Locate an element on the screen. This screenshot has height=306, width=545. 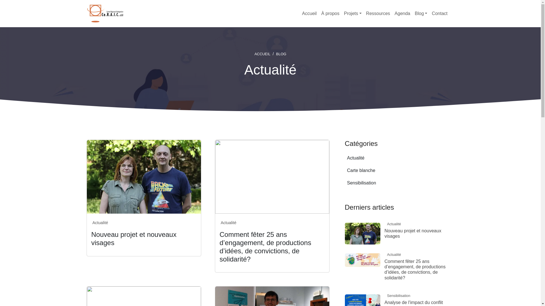
Agenda is located at coordinates (403, 14).